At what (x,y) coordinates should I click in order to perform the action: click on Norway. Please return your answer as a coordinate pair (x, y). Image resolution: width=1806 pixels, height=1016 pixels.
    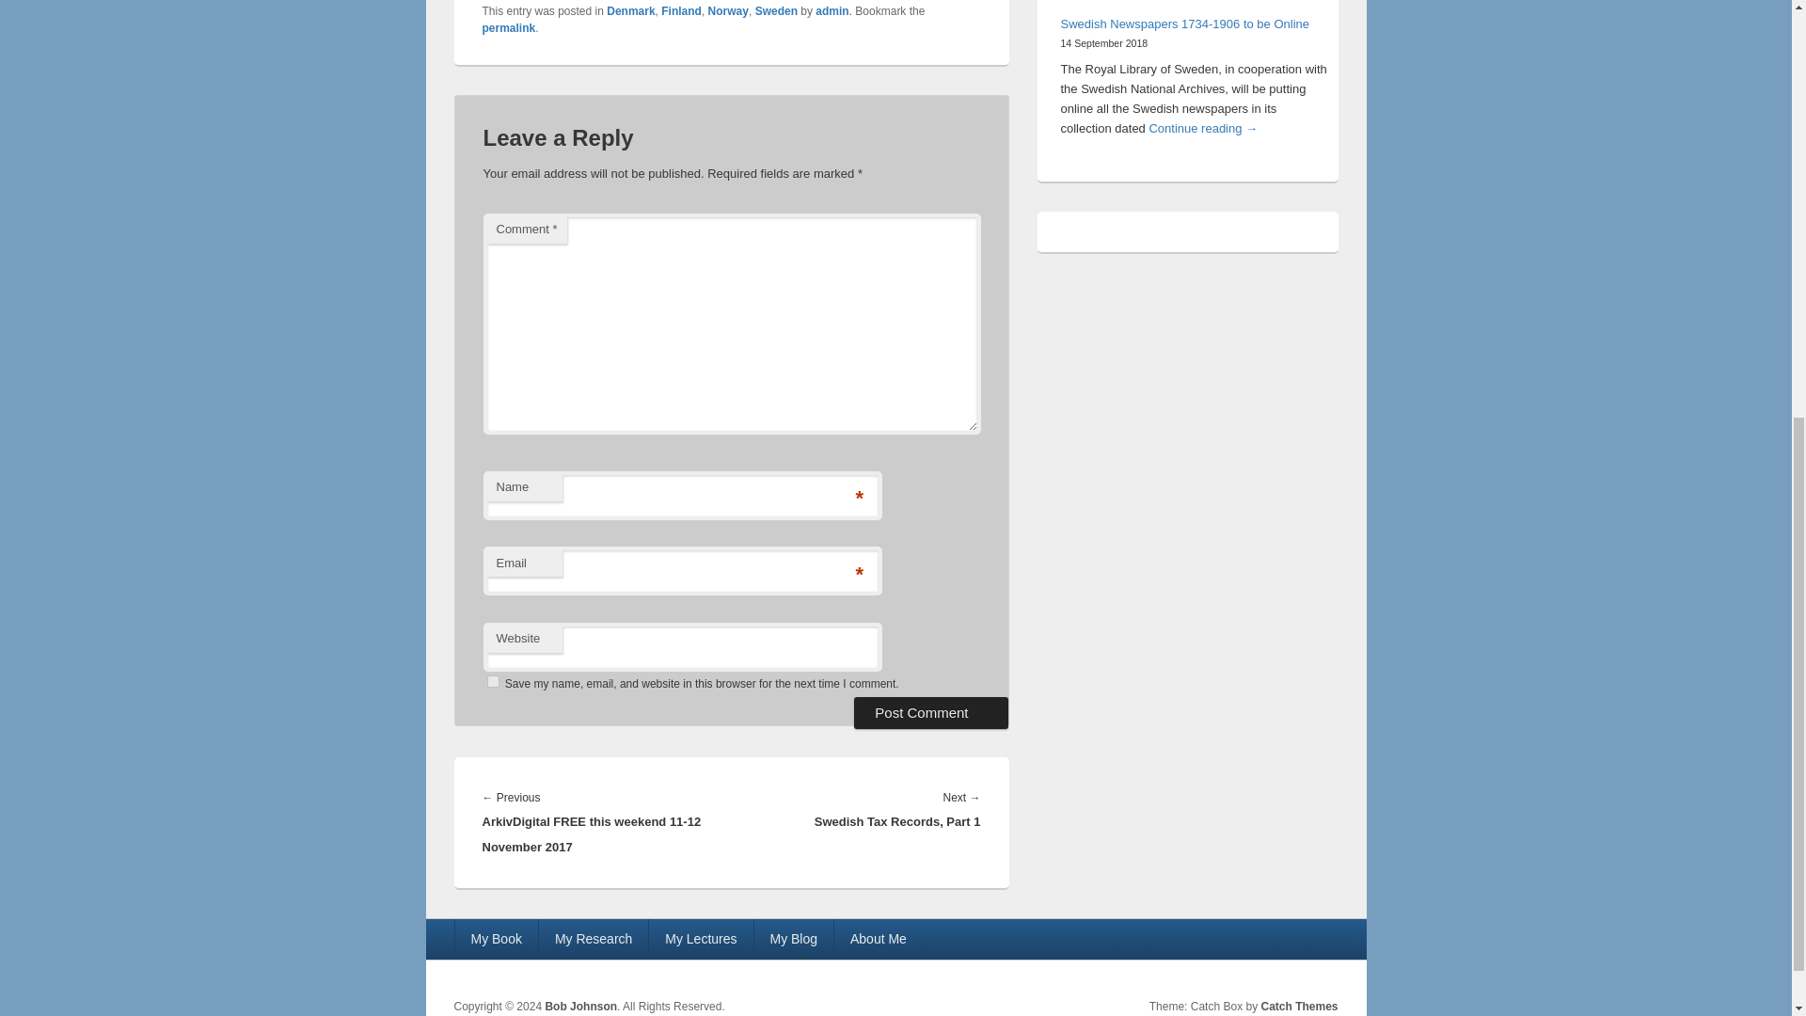
    Looking at the image, I should click on (728, 11).